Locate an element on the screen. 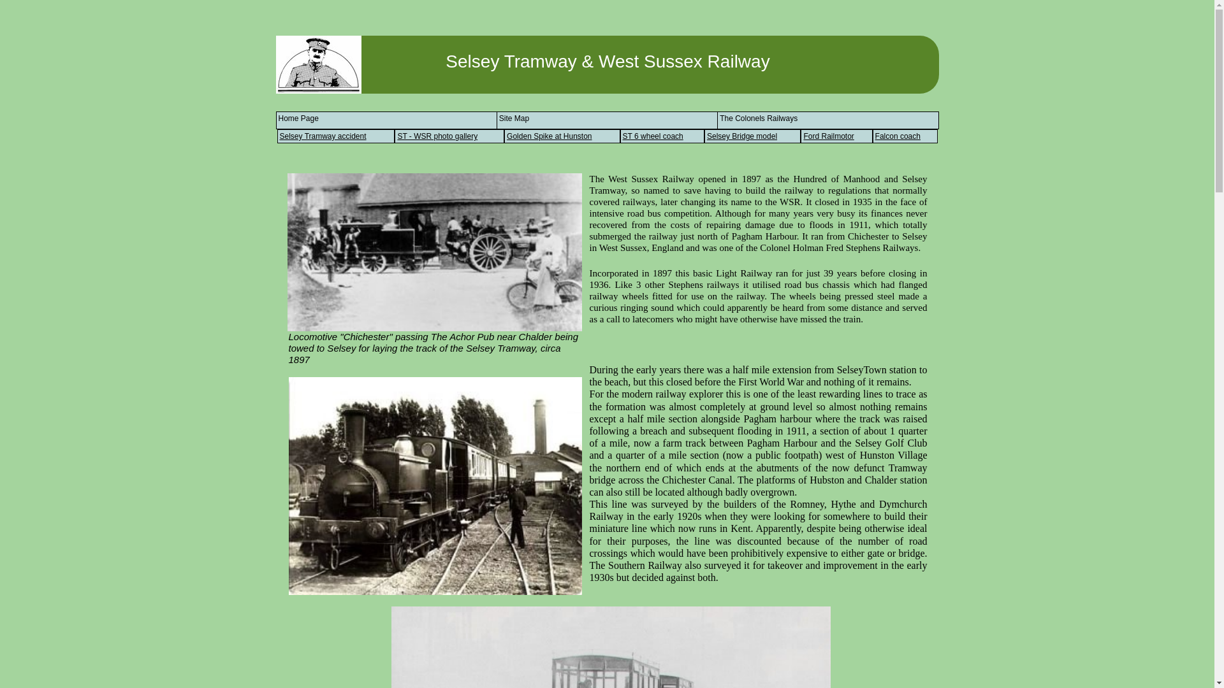 The height and width of the screenshot is (688, 1224). Home Page is located at coordinates (298, 118).